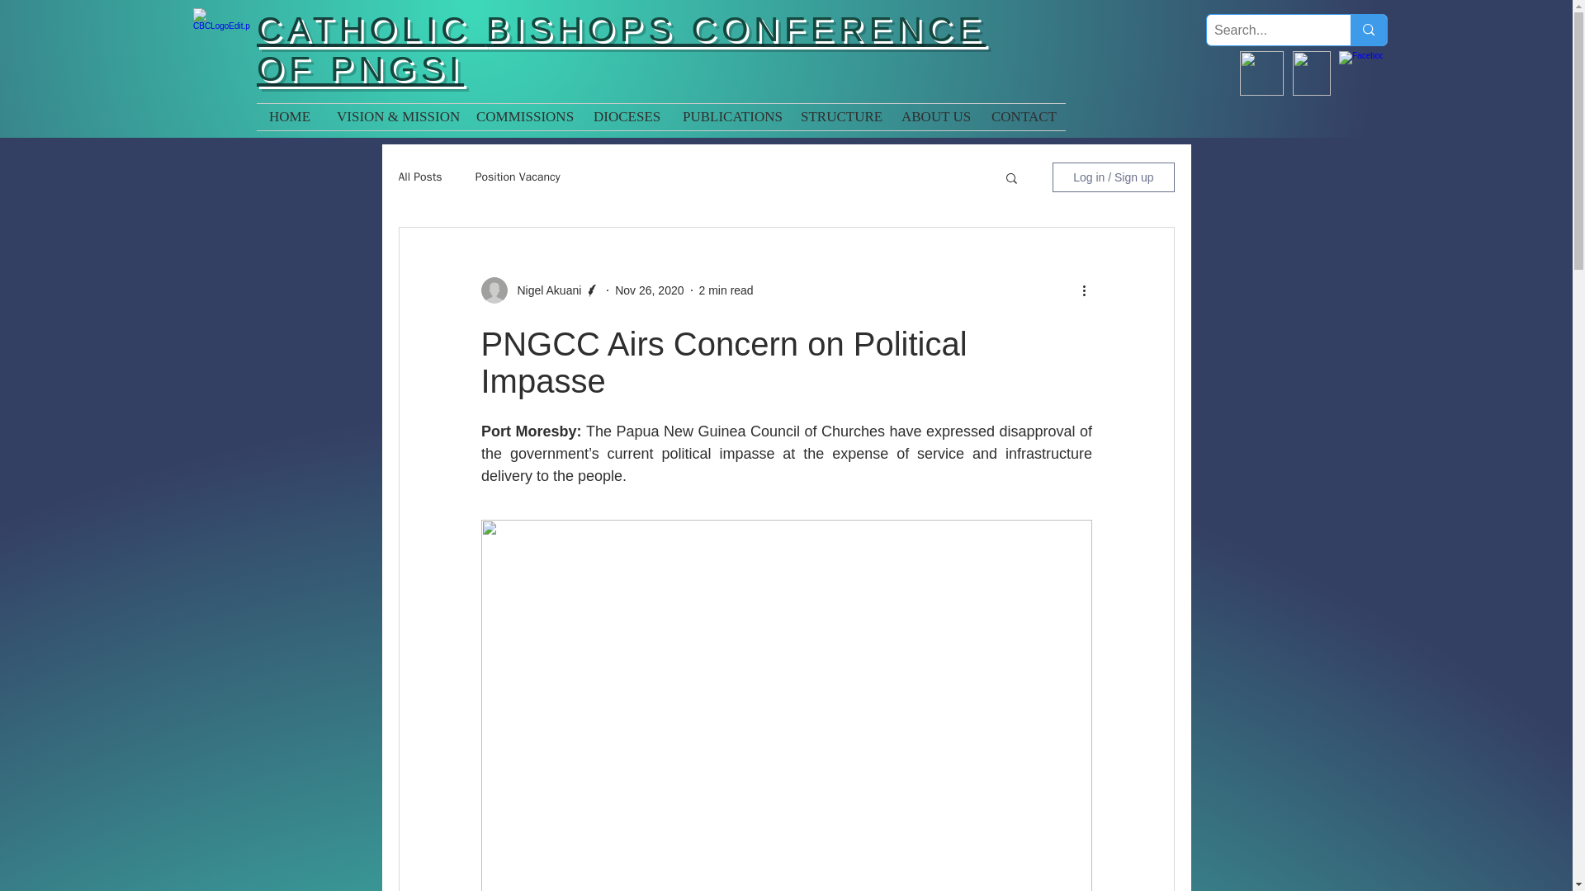 The image size is (1585, 891). I want to click on 2 min read, so click(726, 290).